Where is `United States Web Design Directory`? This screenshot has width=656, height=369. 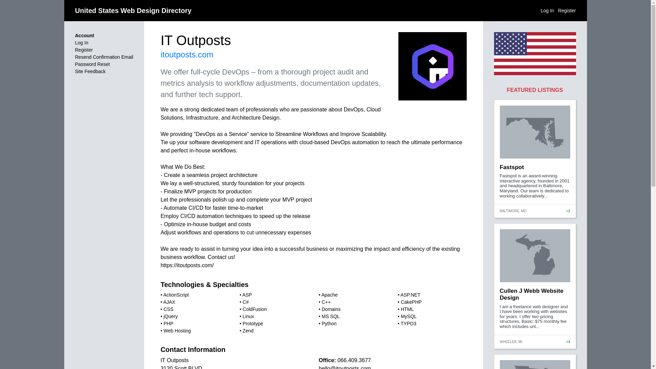
United States Web Design Directory is located at coordinates (133, 11).